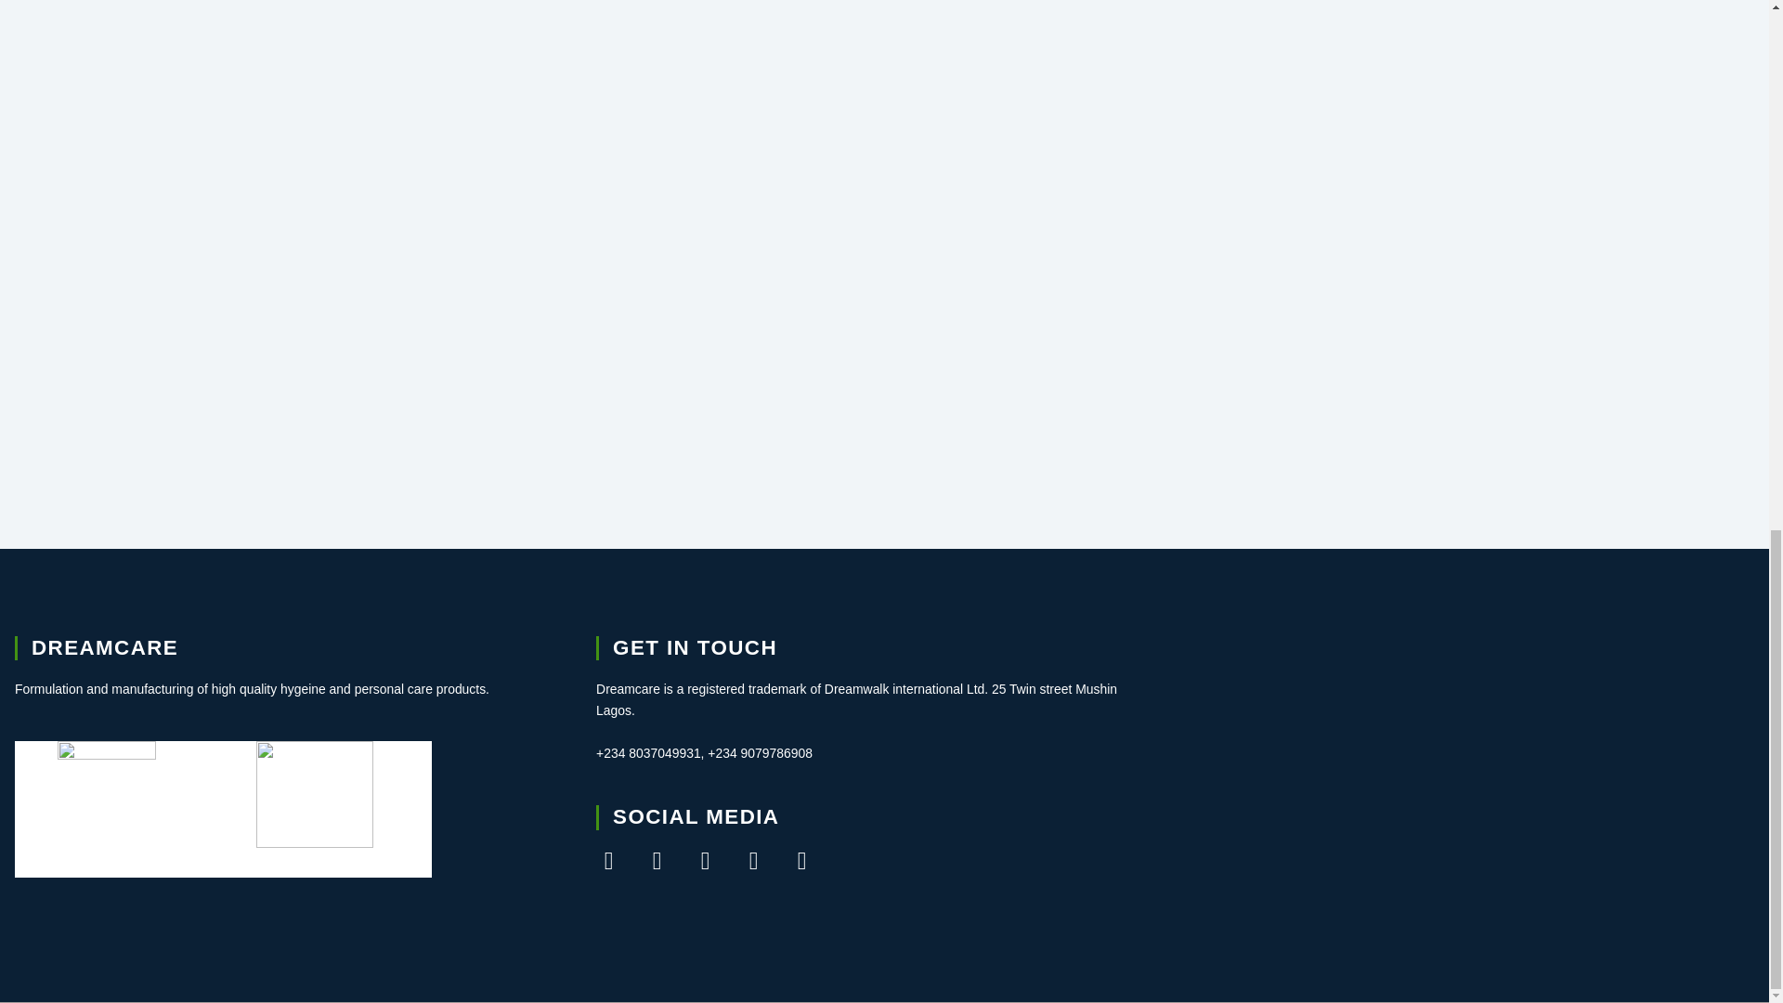 The width and height of the screenshot is (1783, 1003). Describe the element at coordinates (1465, 775) in the screenshot. I see `25 Twin street Mushin Lagos` at that location.